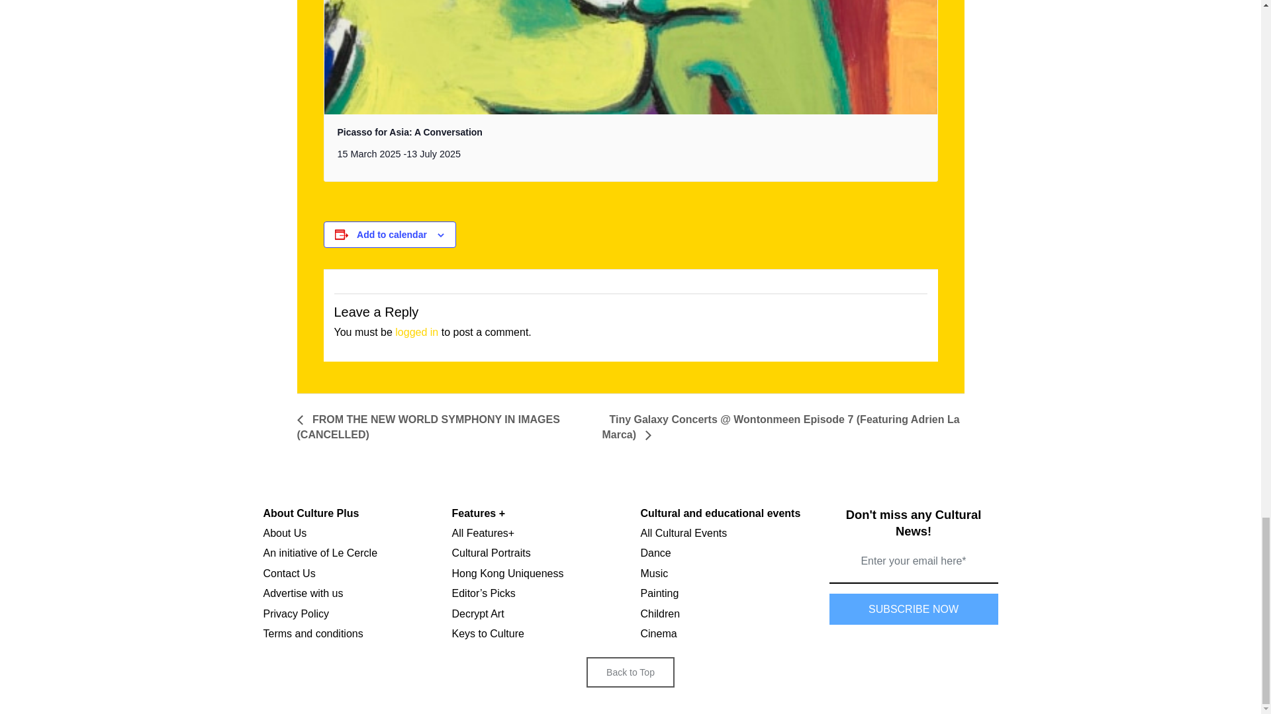 The image size is (1271, 714). What do you see at coordinates (417, 332) in the screenshot?
I see `logged in` at bounding box center [417, 332].